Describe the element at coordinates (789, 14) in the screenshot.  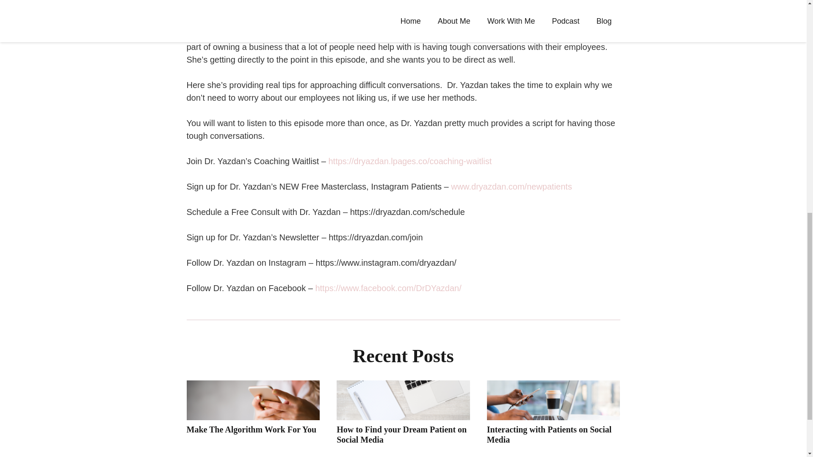
I see `Back to top` at that location.